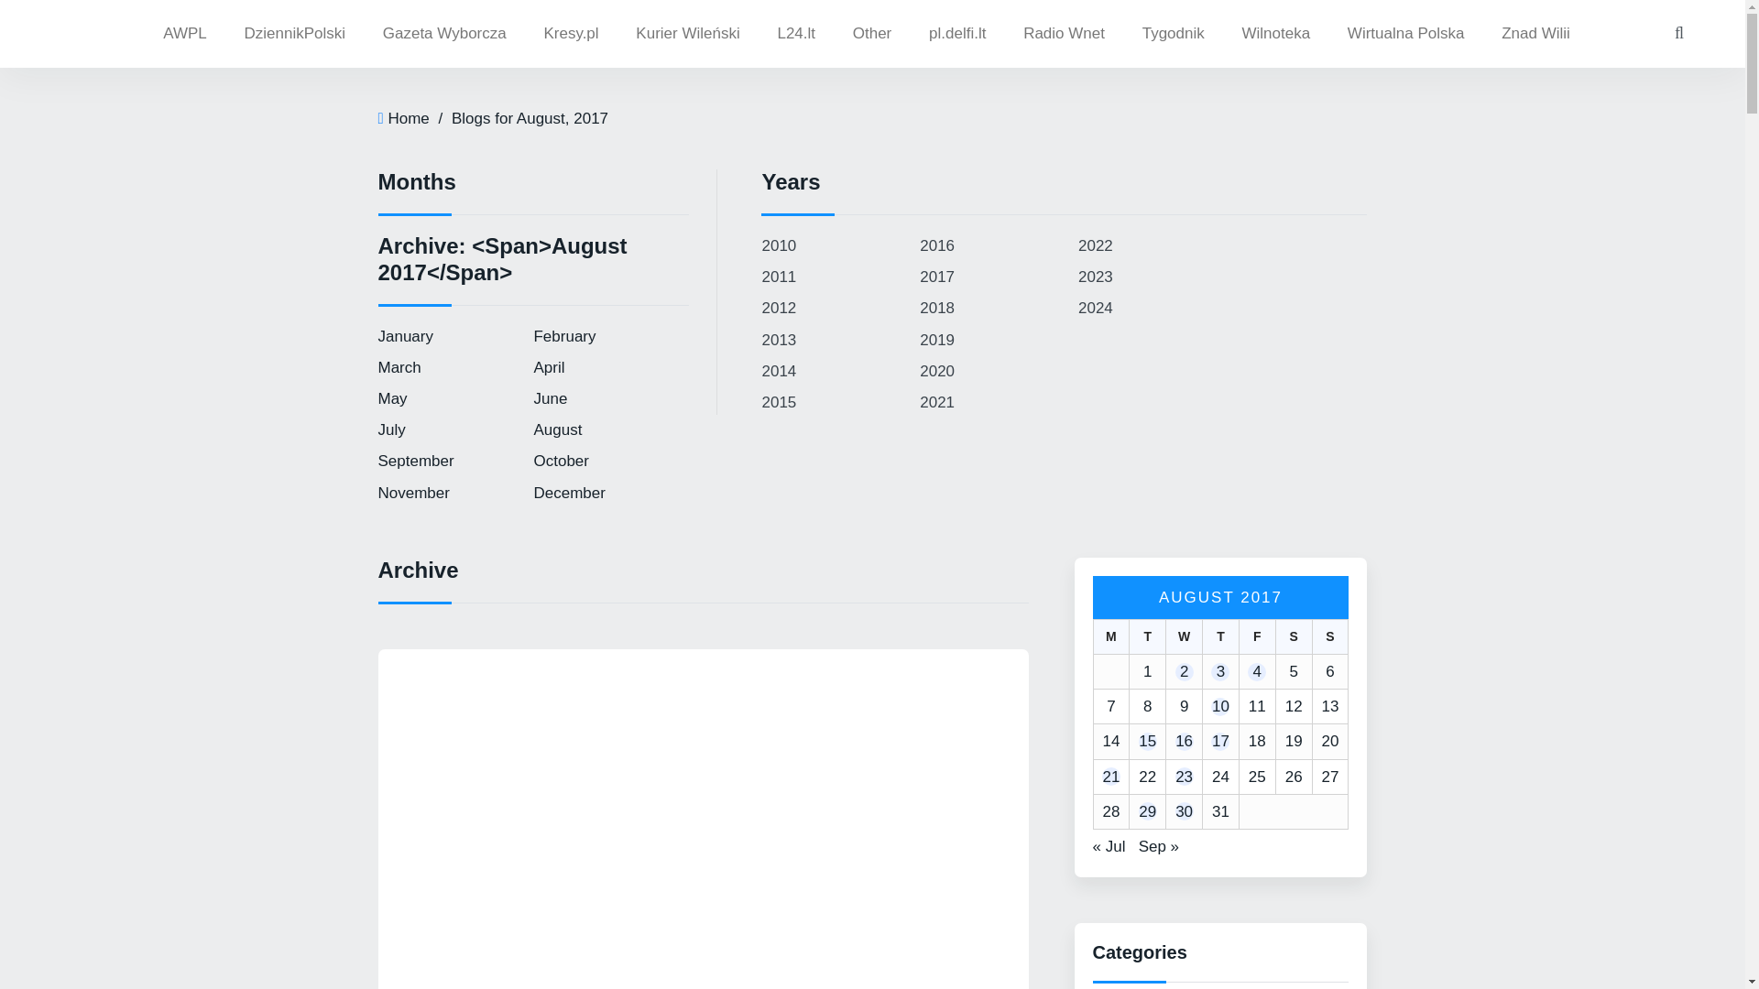 This screenshot has width=1759, height=989. What do you see at coordinates (779, 371) in the screenshot?
I see `2014` at bounding box center [779, 371].